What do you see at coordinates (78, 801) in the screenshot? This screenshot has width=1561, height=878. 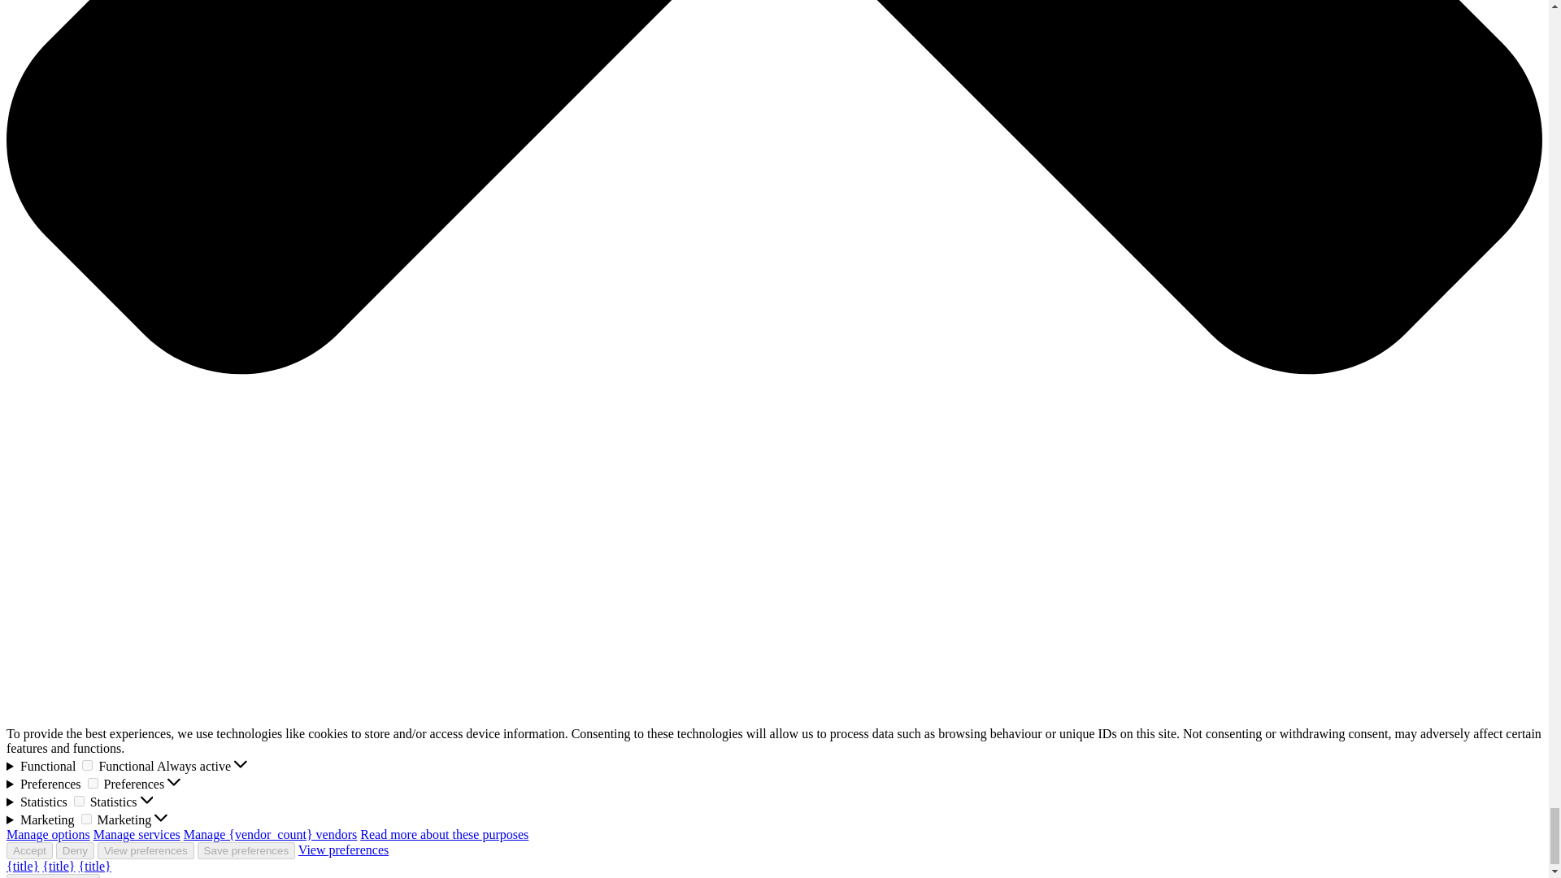 I see `1` at bounding box center [78, 801].